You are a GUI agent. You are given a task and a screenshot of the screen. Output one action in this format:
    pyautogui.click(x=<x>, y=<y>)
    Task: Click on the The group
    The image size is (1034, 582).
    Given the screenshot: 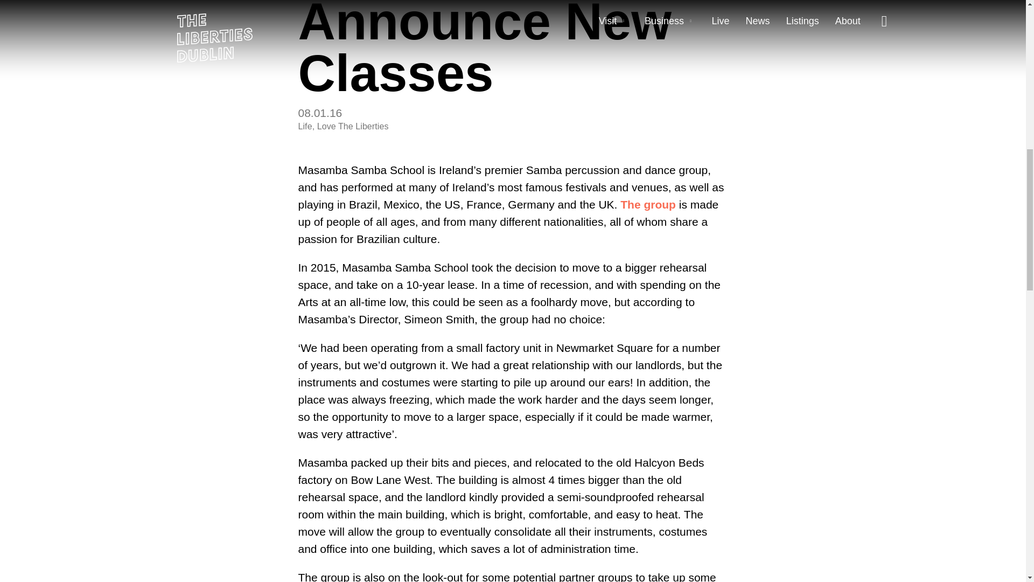 What is the action you would take?
    pyautogui.click(x=648, y=205)
    